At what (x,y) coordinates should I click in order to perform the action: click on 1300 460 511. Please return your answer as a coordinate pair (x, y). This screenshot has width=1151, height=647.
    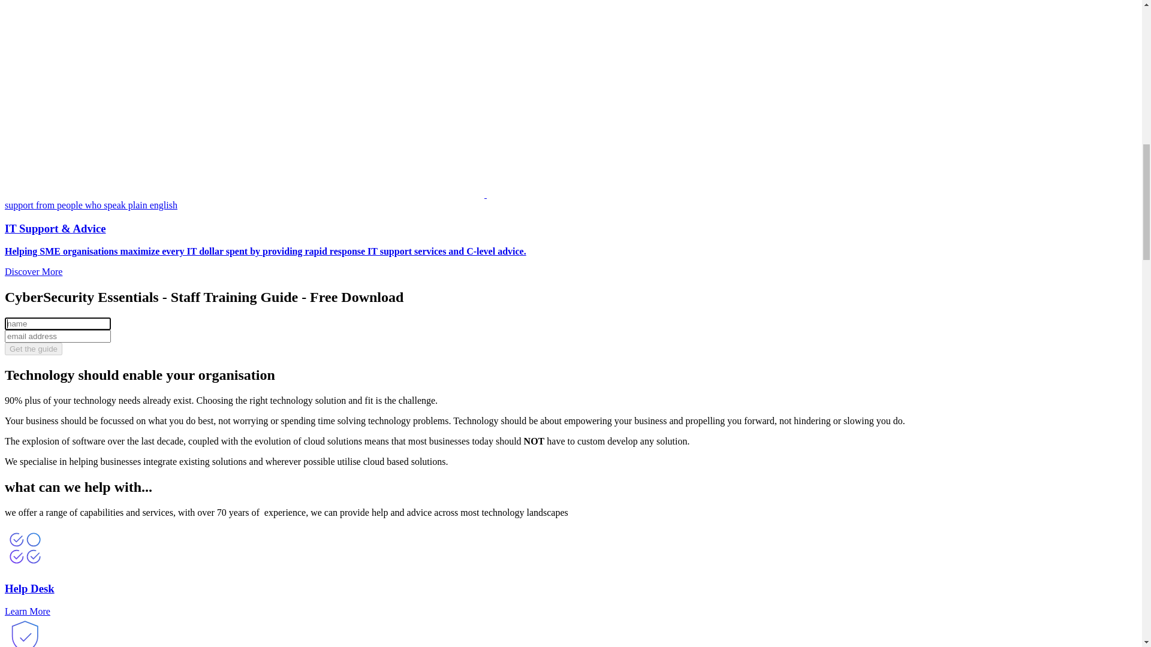
    Looking at the image, I should click on (55, 465).